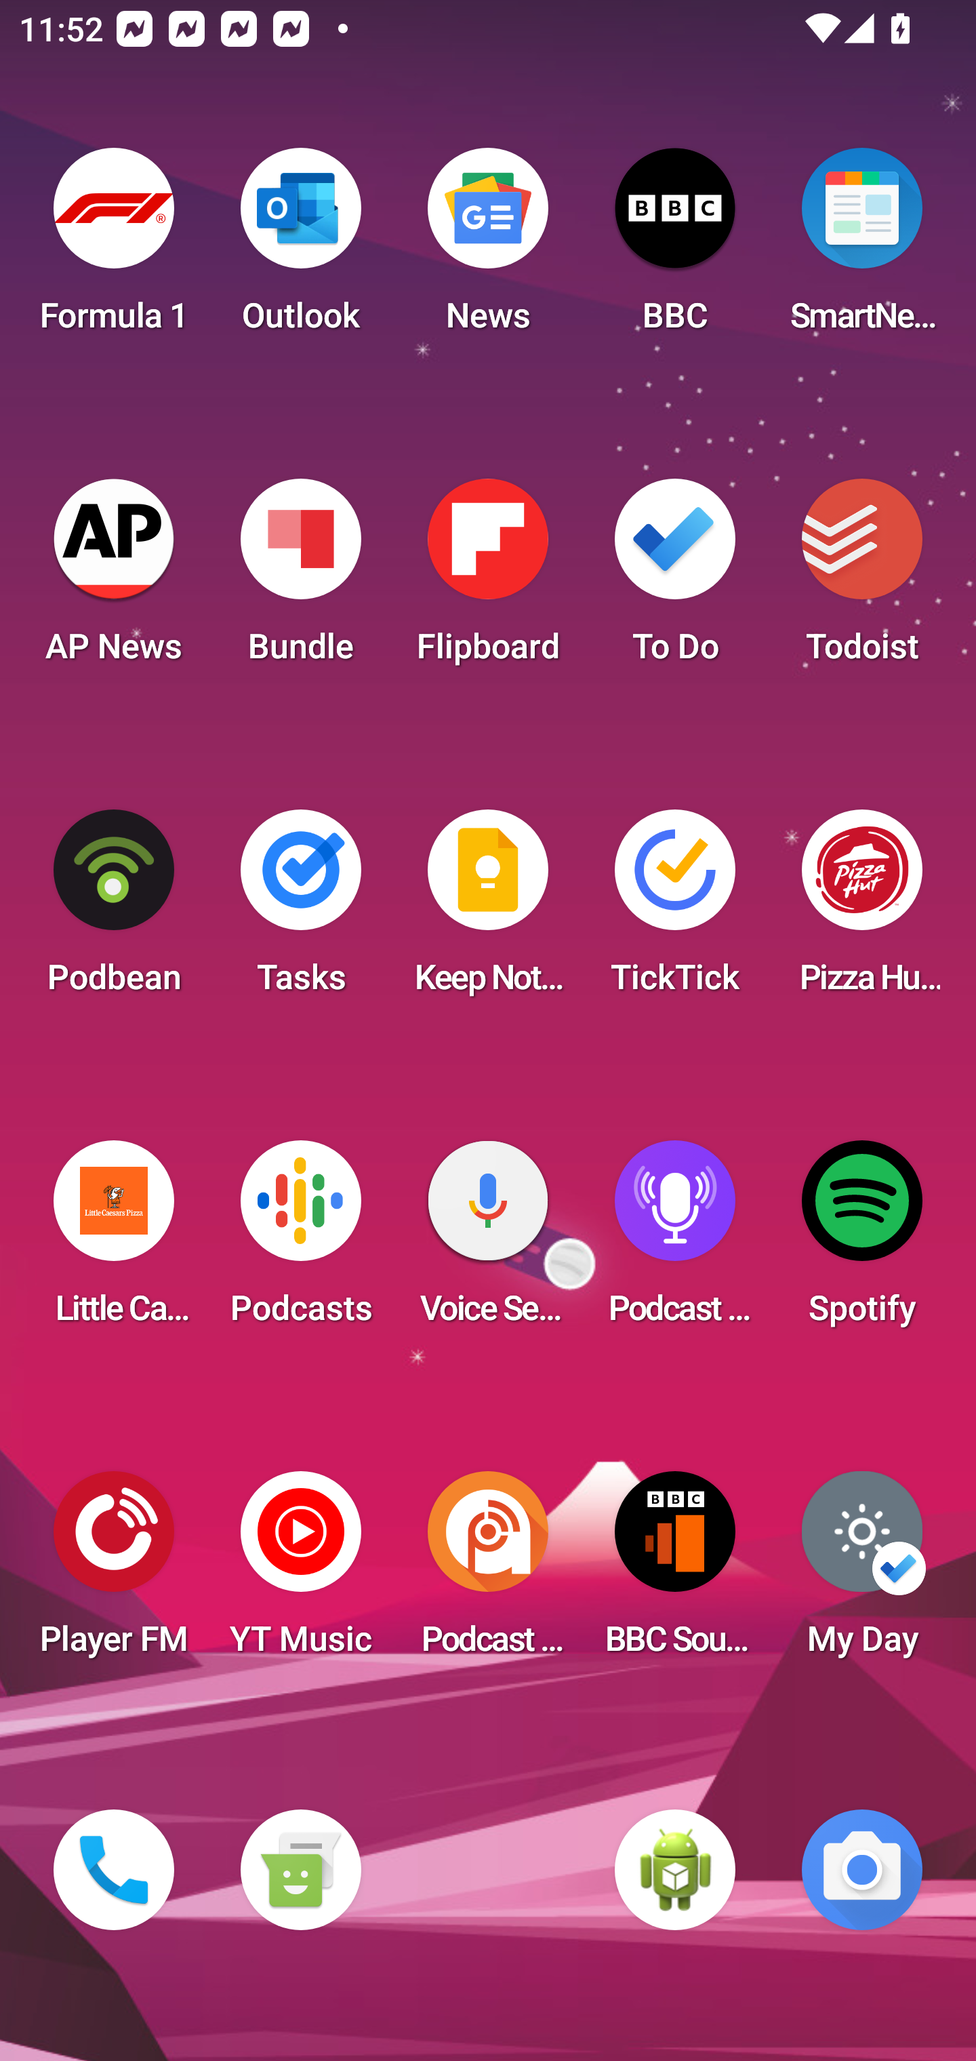  What do you see at coordinates (675, 579) in the screenshot?
I see `To Do` at bounding box center [675, 579].